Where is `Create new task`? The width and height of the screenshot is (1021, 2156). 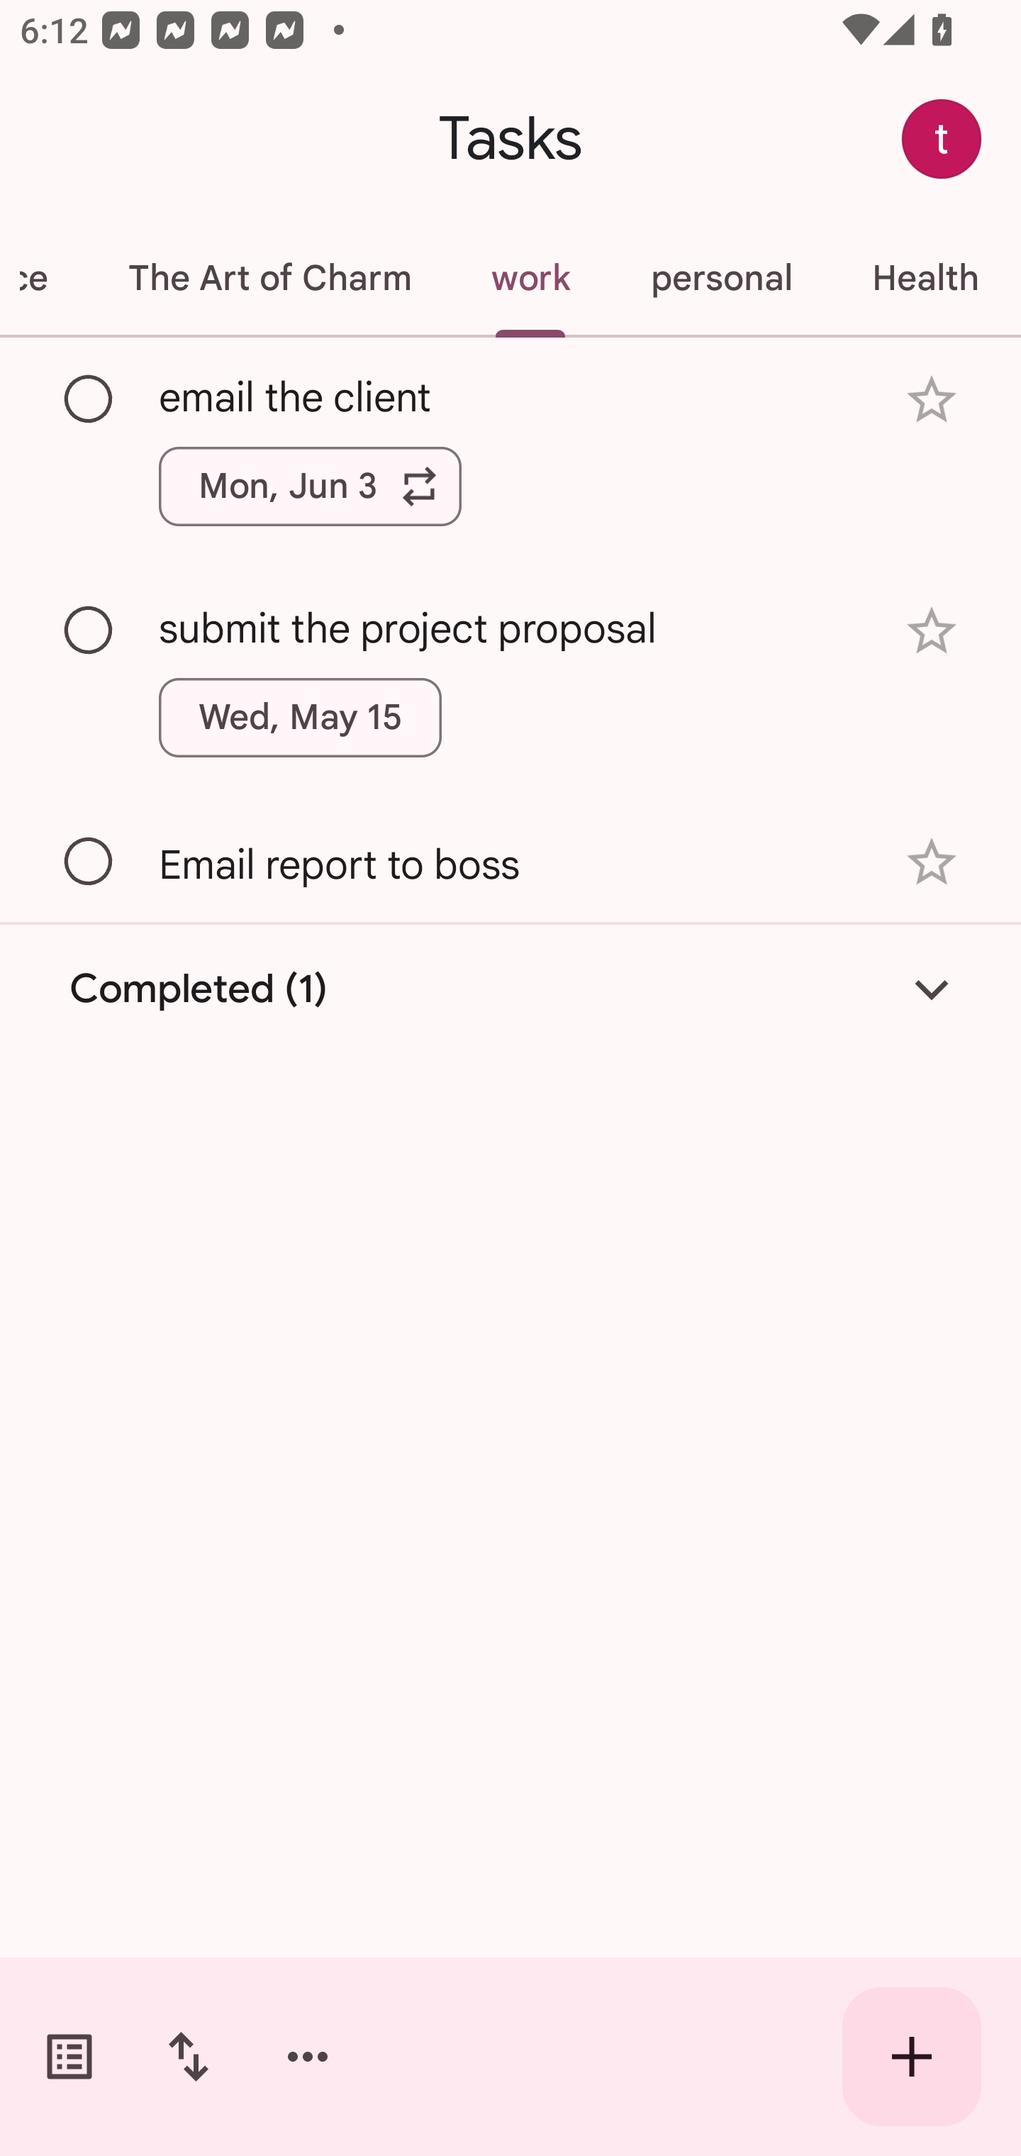
Create new task is located at coordinates (912, 2057).